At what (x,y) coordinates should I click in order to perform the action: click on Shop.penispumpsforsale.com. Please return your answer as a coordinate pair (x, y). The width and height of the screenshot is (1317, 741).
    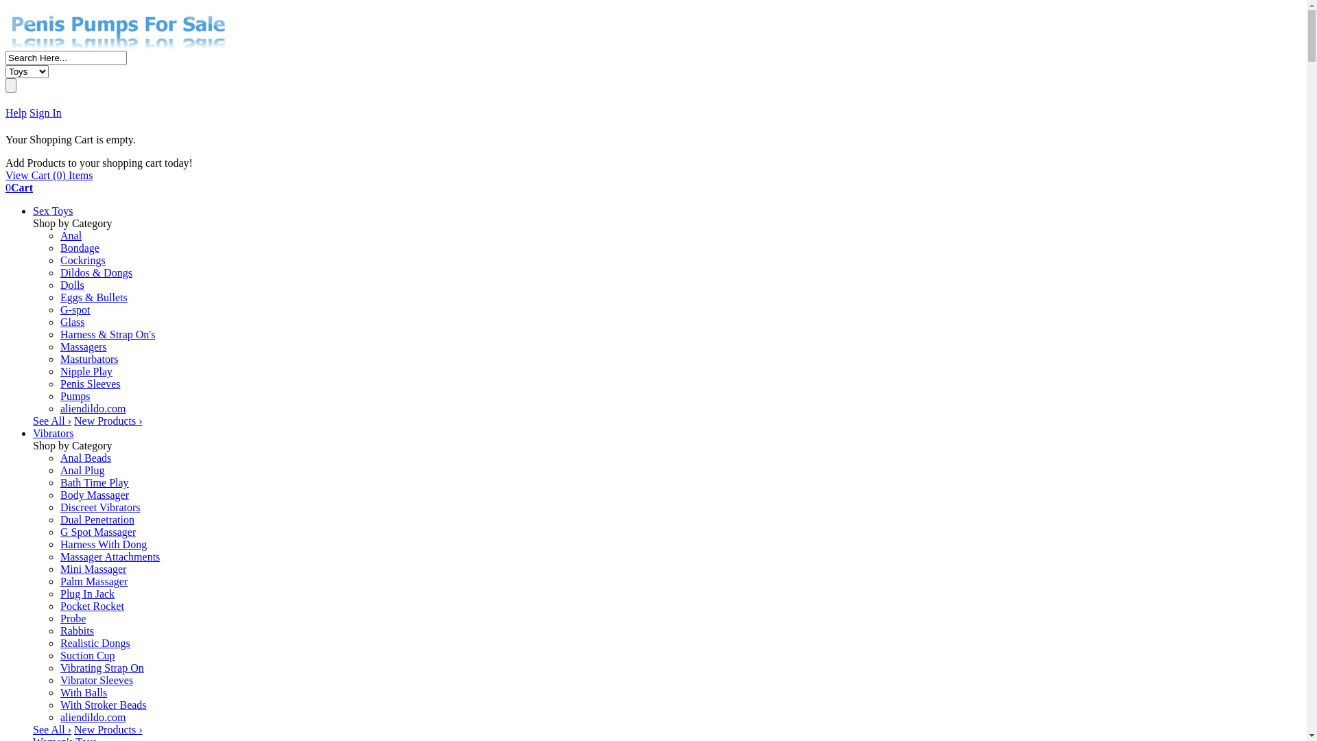
    Looking at the image, I should click on (121, 45).